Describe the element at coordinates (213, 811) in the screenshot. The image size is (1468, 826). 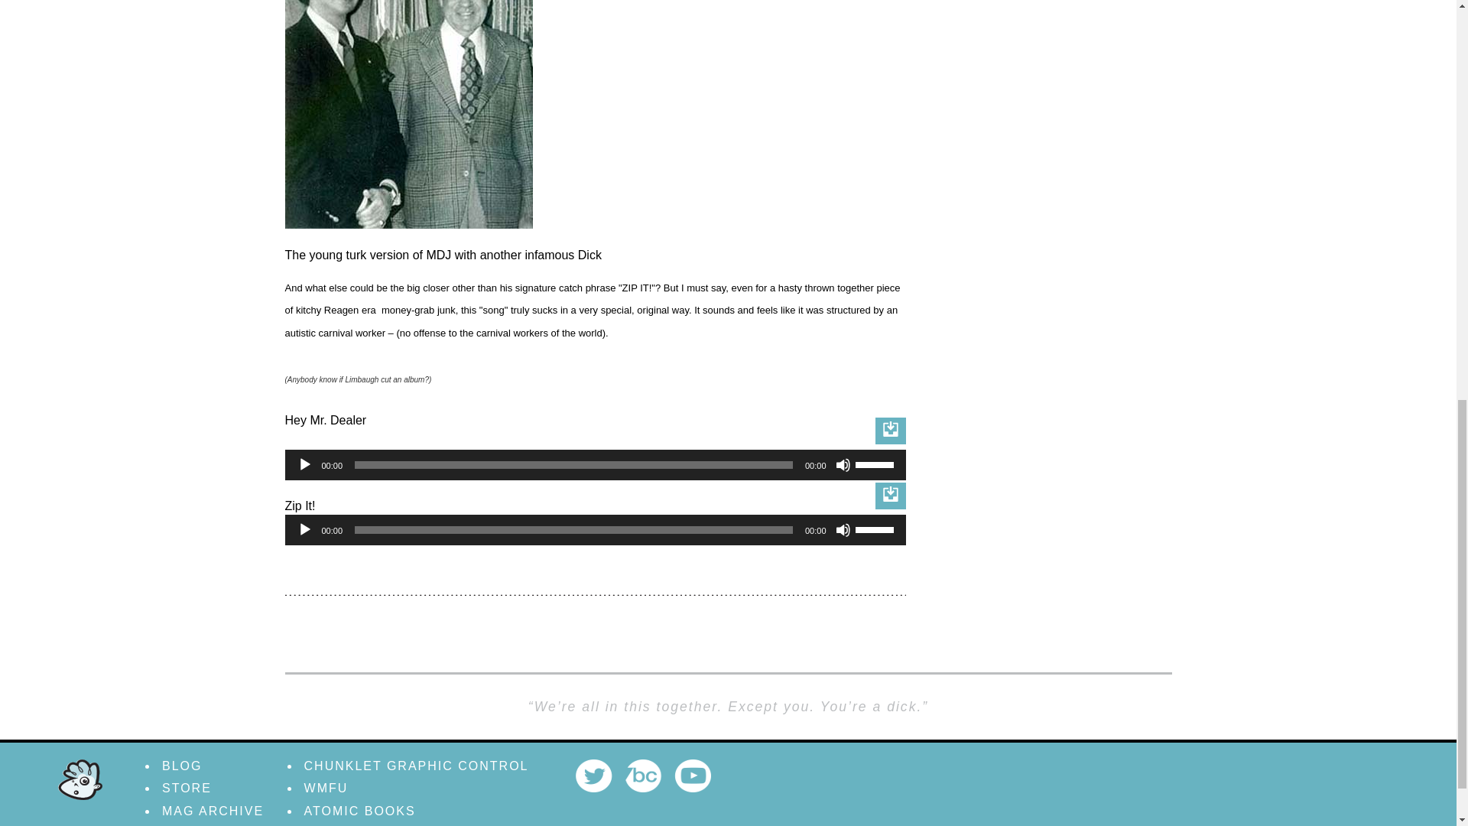
I see `MAG ARCHIVE` at that location.